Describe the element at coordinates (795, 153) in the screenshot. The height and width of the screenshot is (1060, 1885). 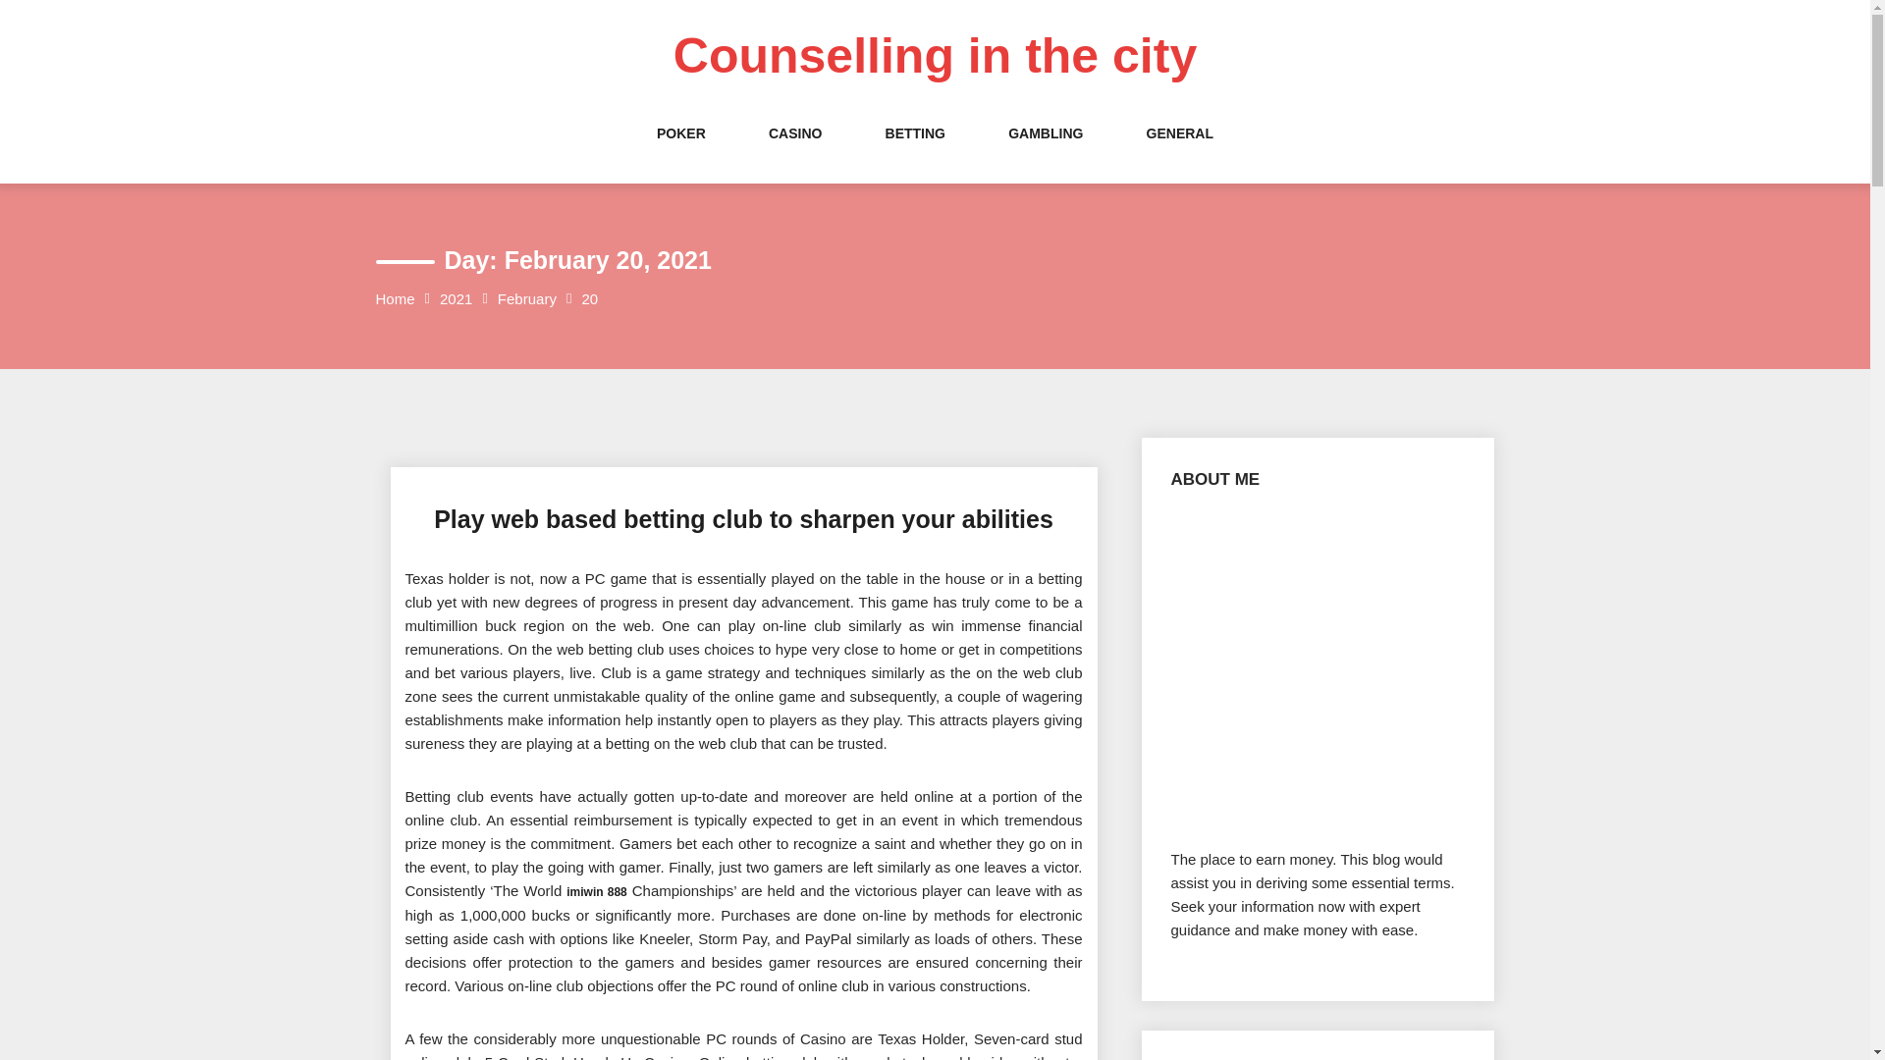
I see `CASINO` at that location.